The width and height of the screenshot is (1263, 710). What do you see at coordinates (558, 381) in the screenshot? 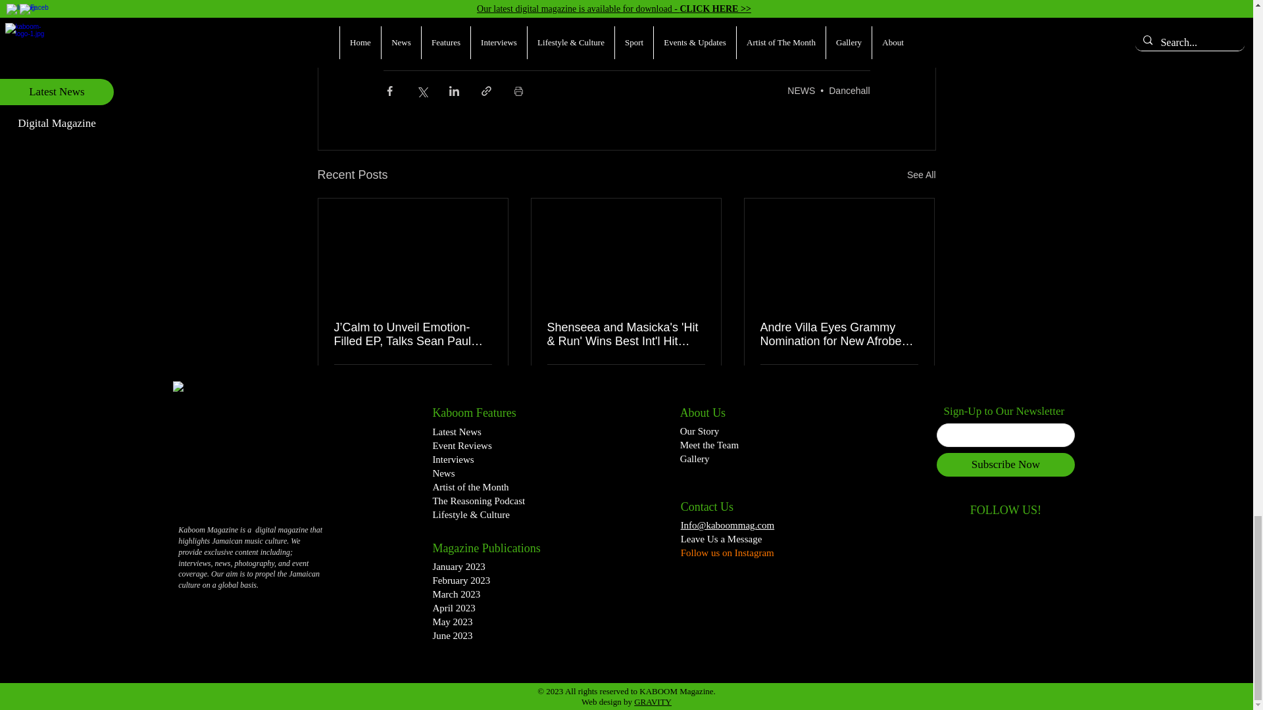
I see `0` at bounding box center [558, 381].